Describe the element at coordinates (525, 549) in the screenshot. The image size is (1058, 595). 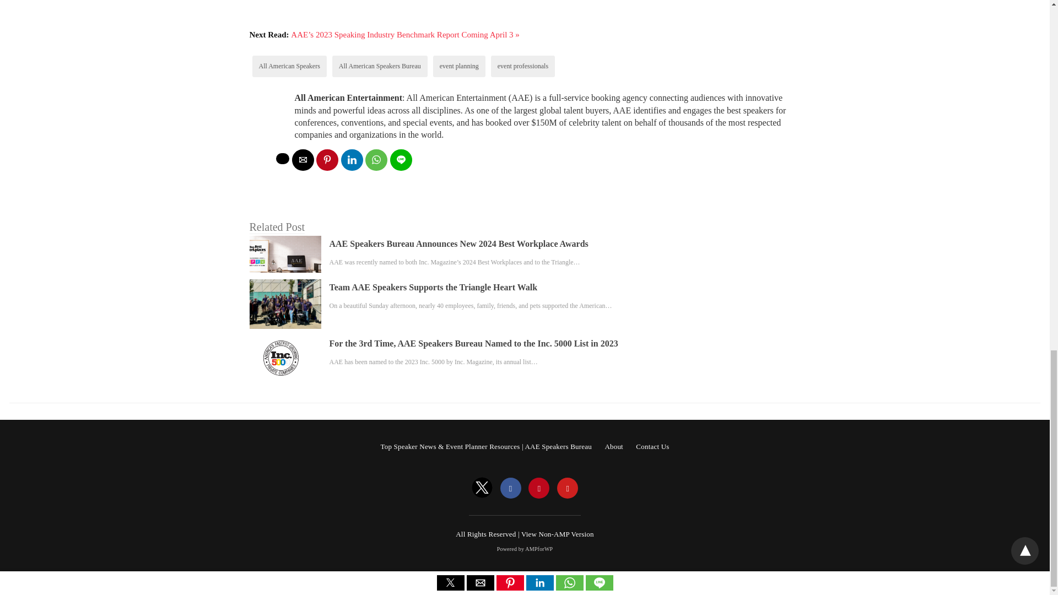
I see `Powered by AMPforWP` at that location.